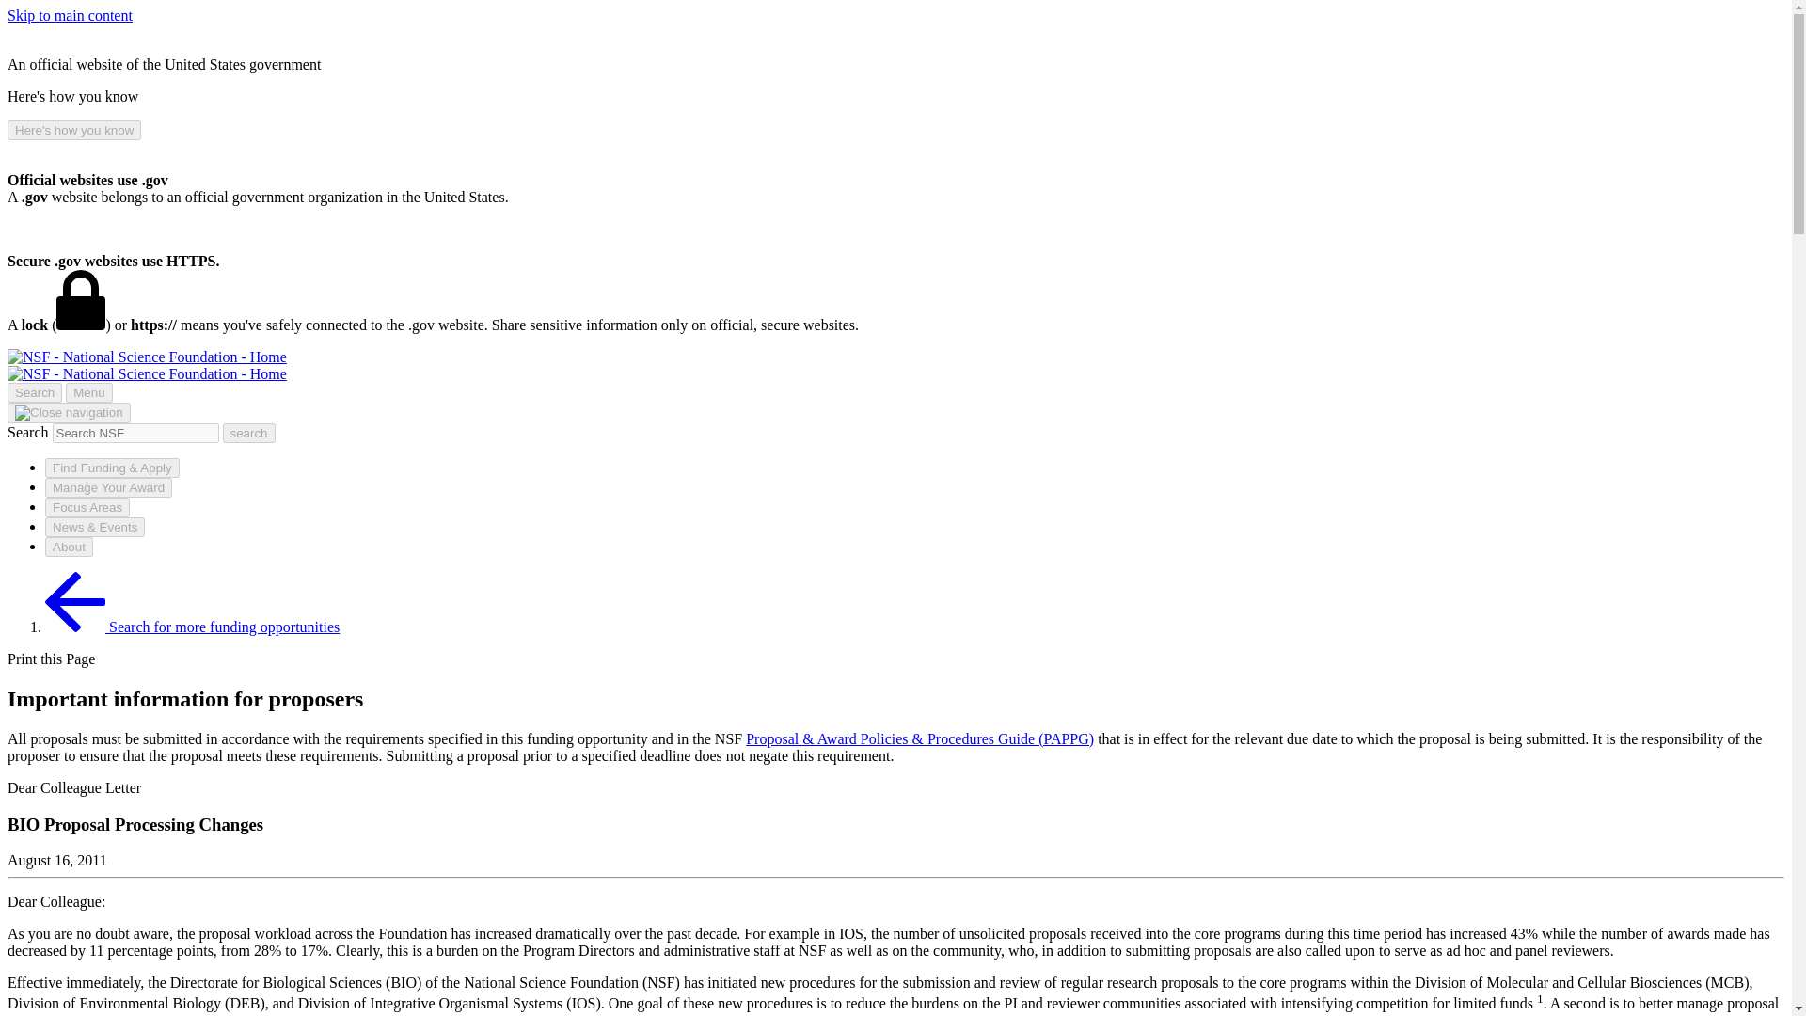 This screenshot has height=1016, width=1806. I want to click on Print this Page, so click(51, 659).